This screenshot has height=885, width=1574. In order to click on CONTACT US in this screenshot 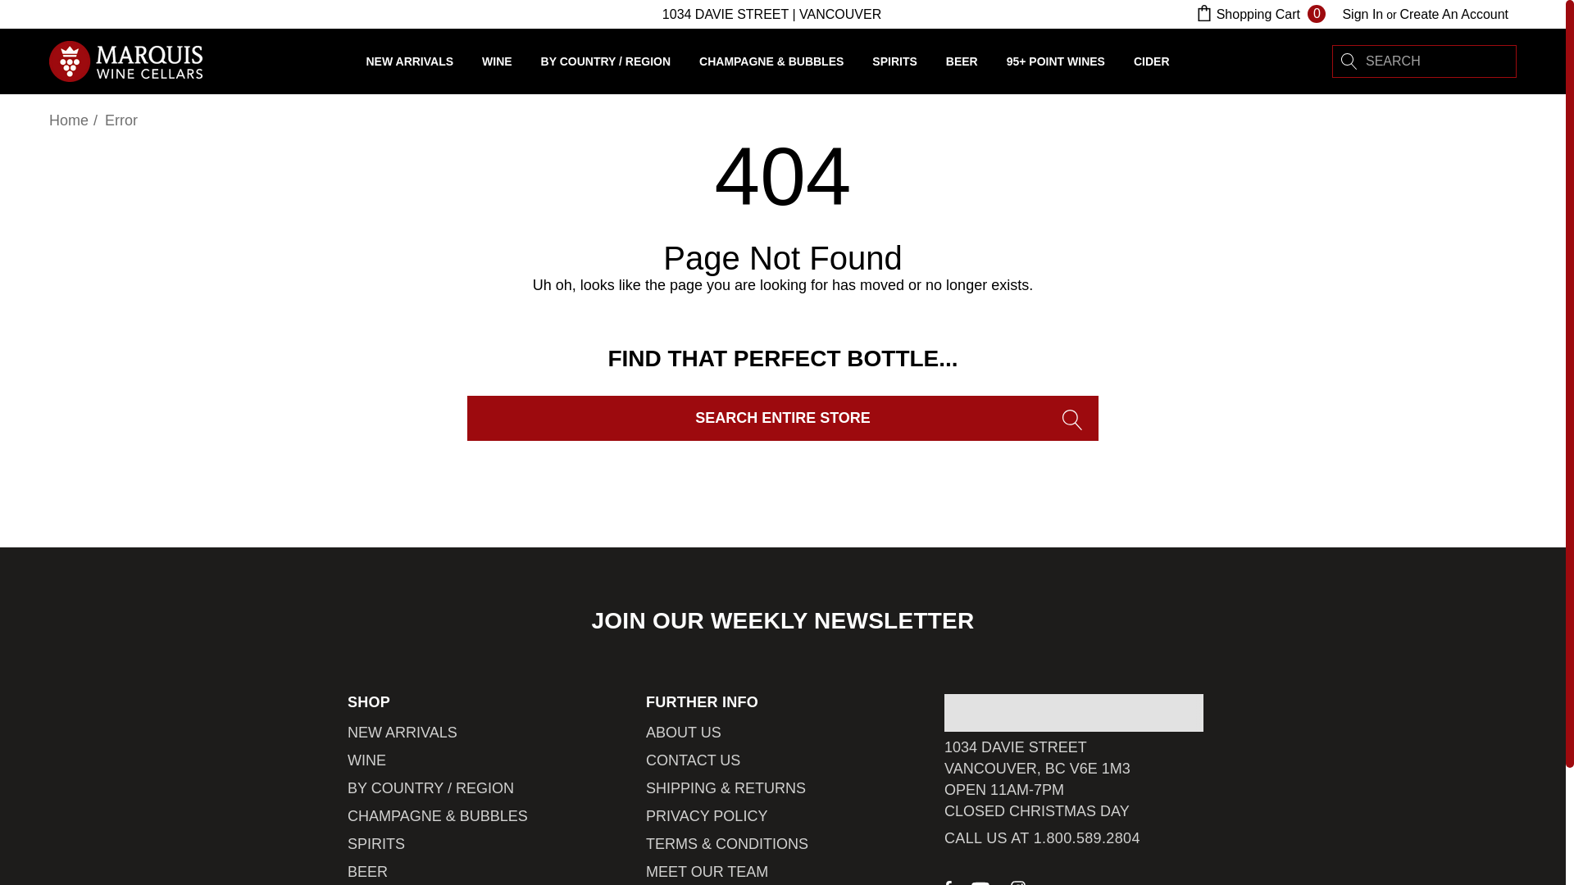, I will do `click(692, 760)`.